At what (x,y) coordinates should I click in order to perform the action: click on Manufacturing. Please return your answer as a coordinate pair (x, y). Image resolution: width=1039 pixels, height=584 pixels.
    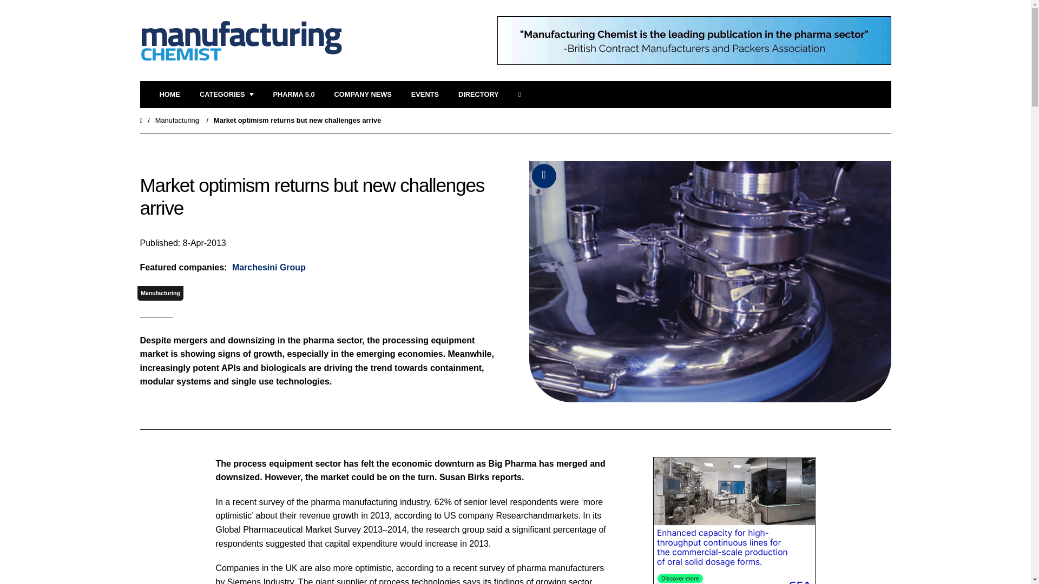
    Looking at the image, I should click on (177, 120).